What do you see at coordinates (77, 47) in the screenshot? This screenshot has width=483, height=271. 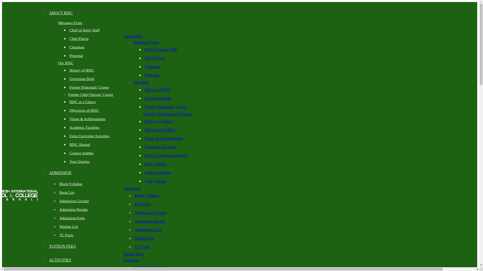 I see `Chairman` at bounding box center [77, 47].